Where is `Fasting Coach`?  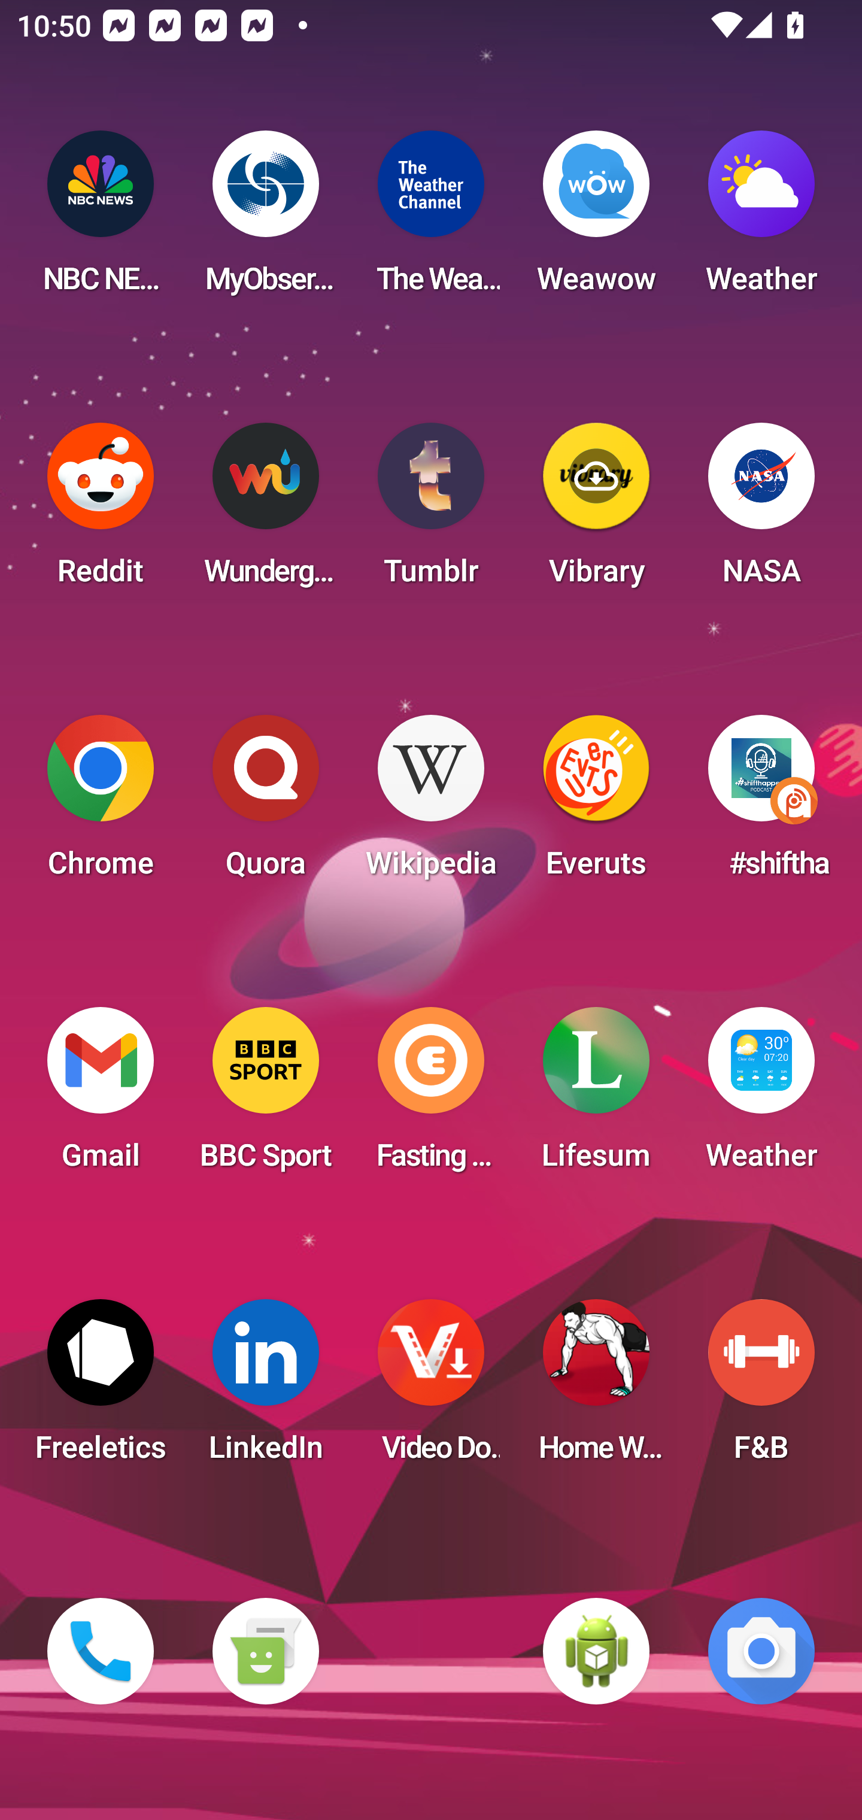
Fasting Coach is located at coordinates (431, 1096).